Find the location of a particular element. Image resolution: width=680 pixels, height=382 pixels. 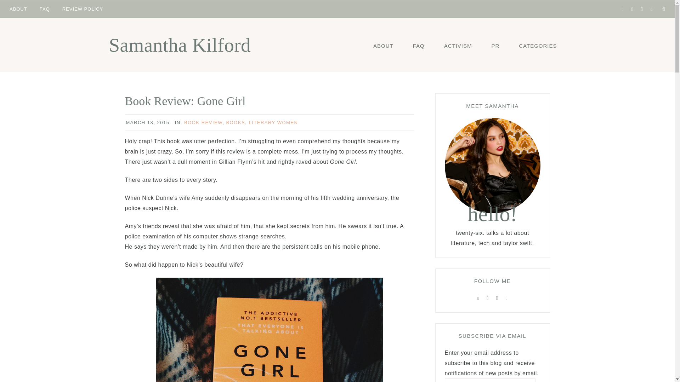

BOOKS is located at coordinates (235, 122).